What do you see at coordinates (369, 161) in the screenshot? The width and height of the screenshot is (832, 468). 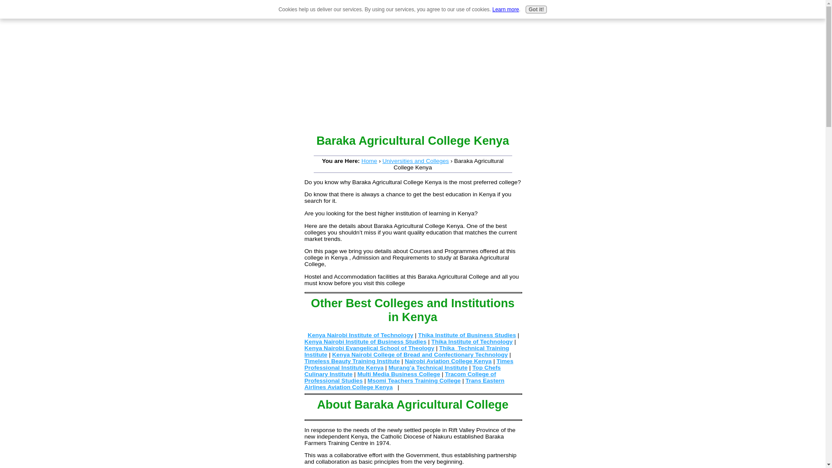 I see `Home` at bounding box center [369, 161].